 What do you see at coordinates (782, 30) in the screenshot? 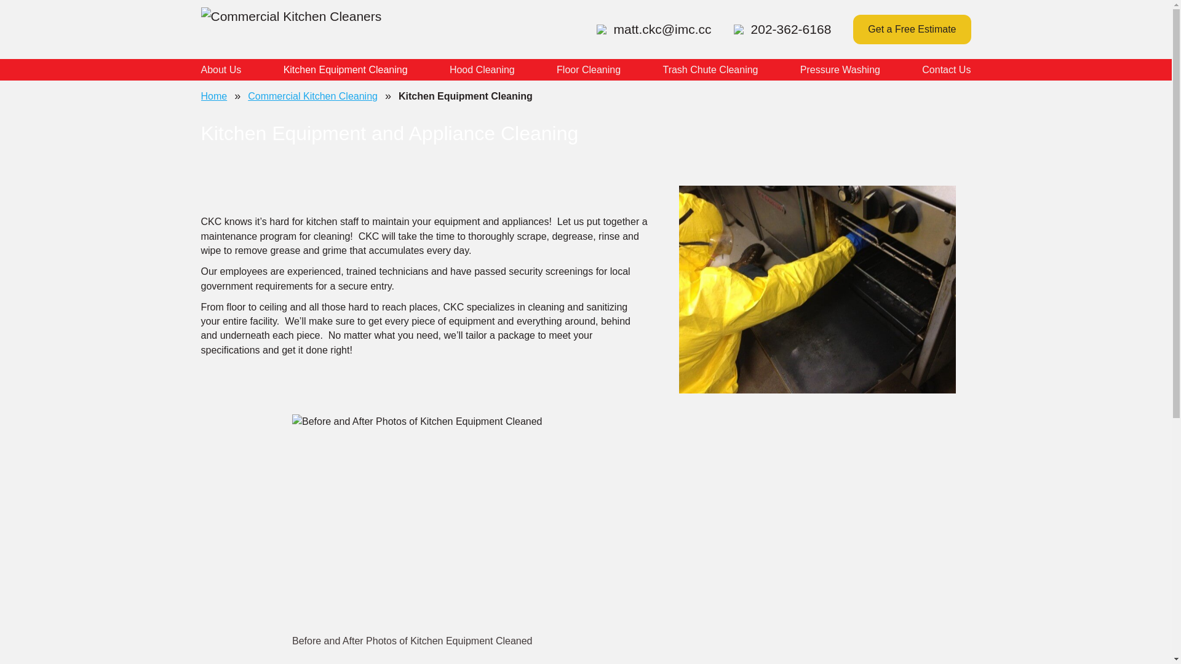
I see `Call Us` at bounding box center [782, 30].